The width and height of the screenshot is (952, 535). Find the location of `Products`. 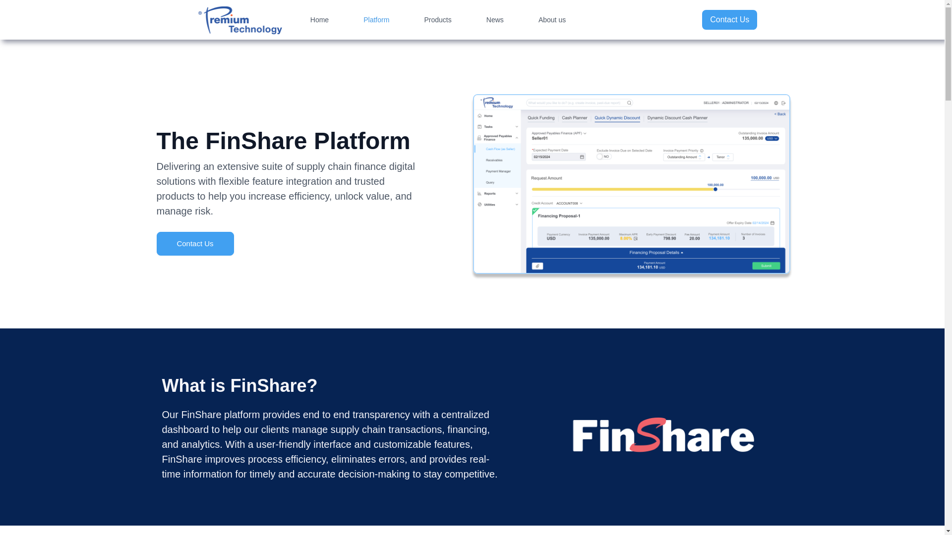

Products is located at coordinates (437, 20).